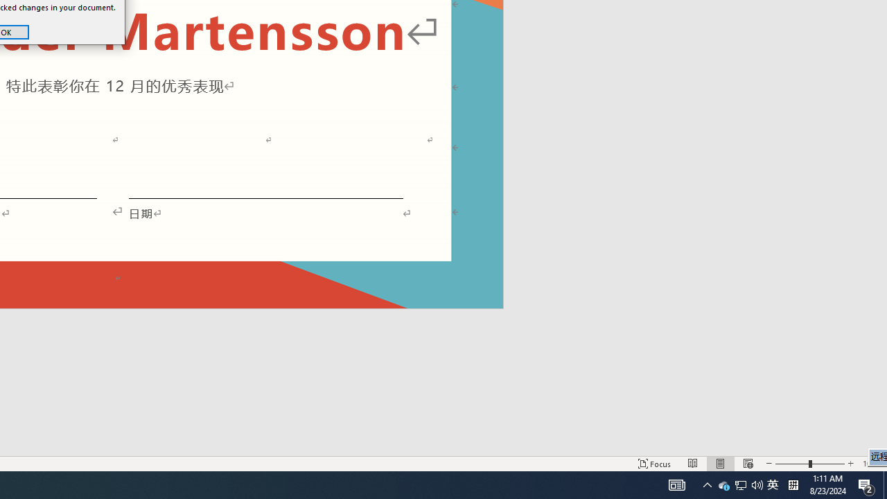 This screenshot has height=499, width=887. What do you see at coordinates (866, 485) in the screenshot?
I see `Action Center, 2 new notifications` at bounding box center [866, 485].